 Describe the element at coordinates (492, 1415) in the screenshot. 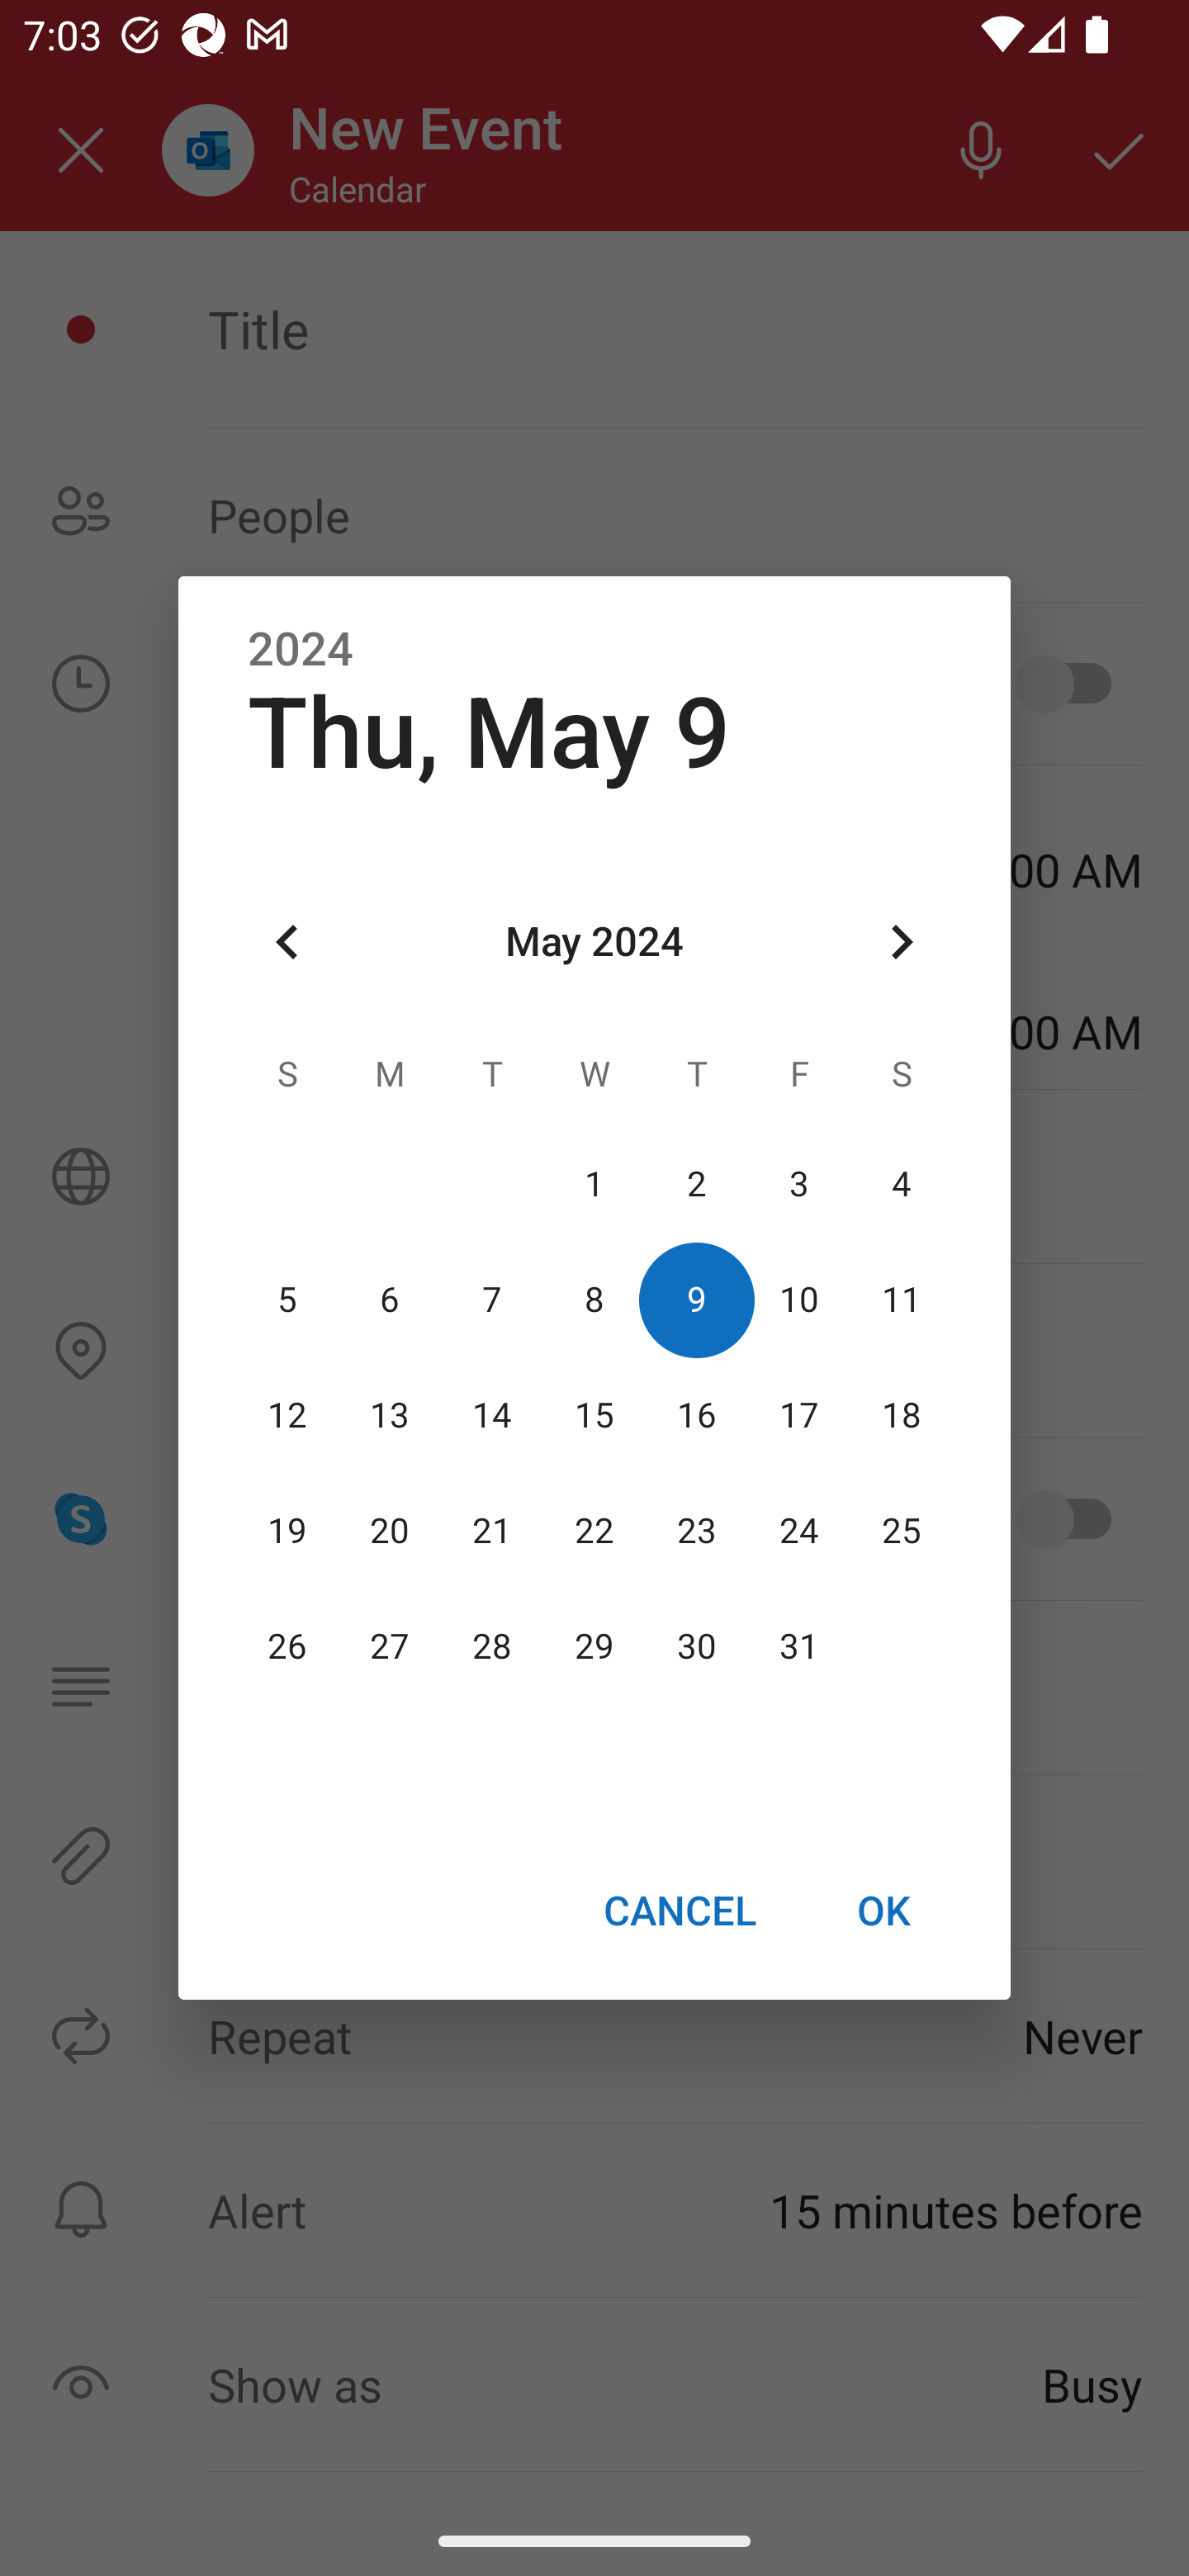

I see `14 14 May 2024` at that location.